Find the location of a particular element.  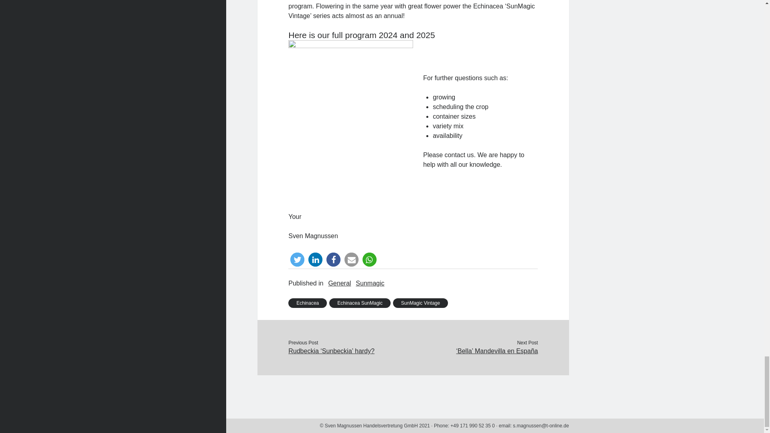

Per E-Mail versenden is located at coordinates (351, 259).